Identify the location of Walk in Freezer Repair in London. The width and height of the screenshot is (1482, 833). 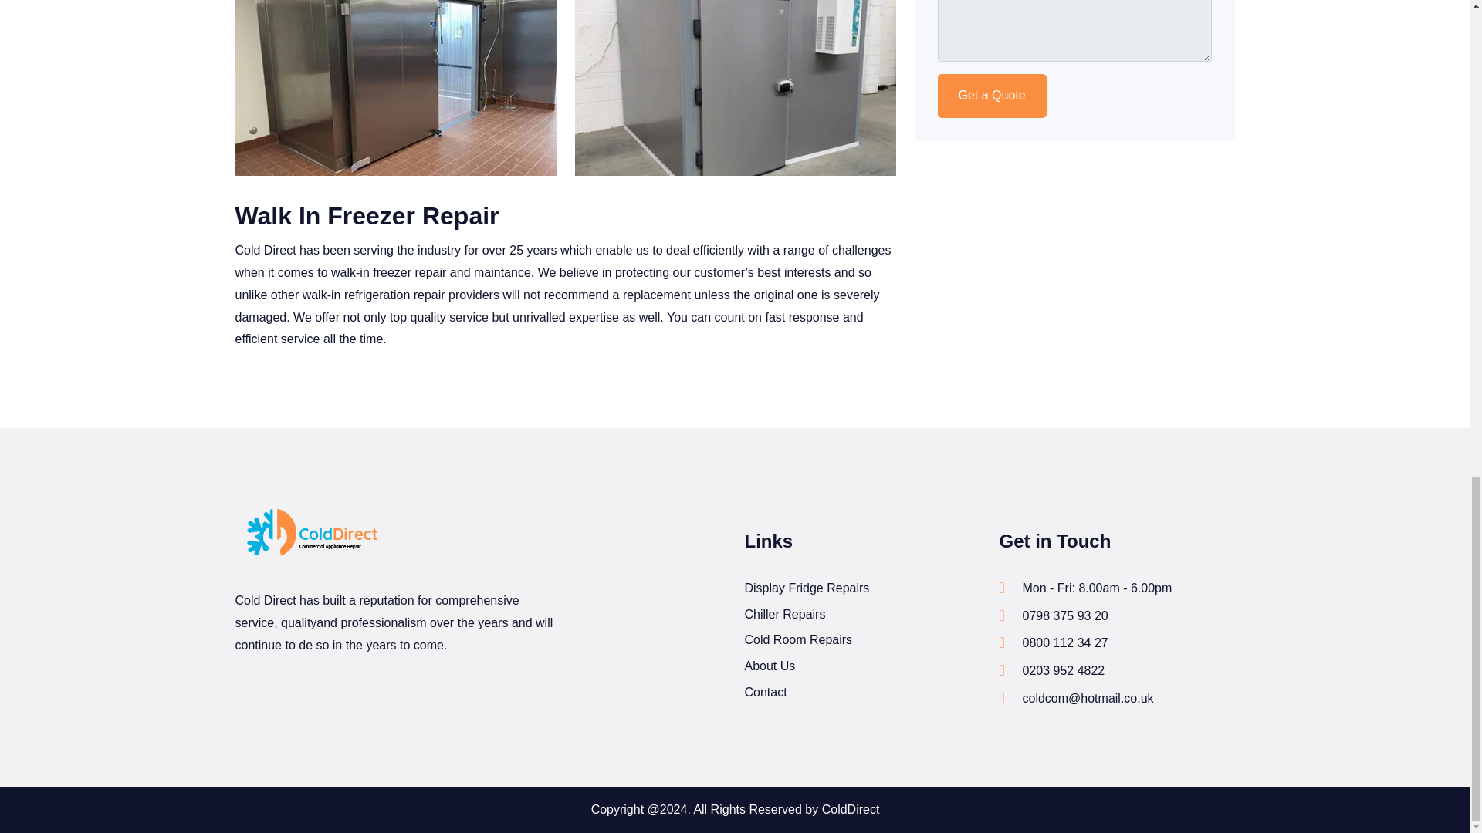
(735, 88).